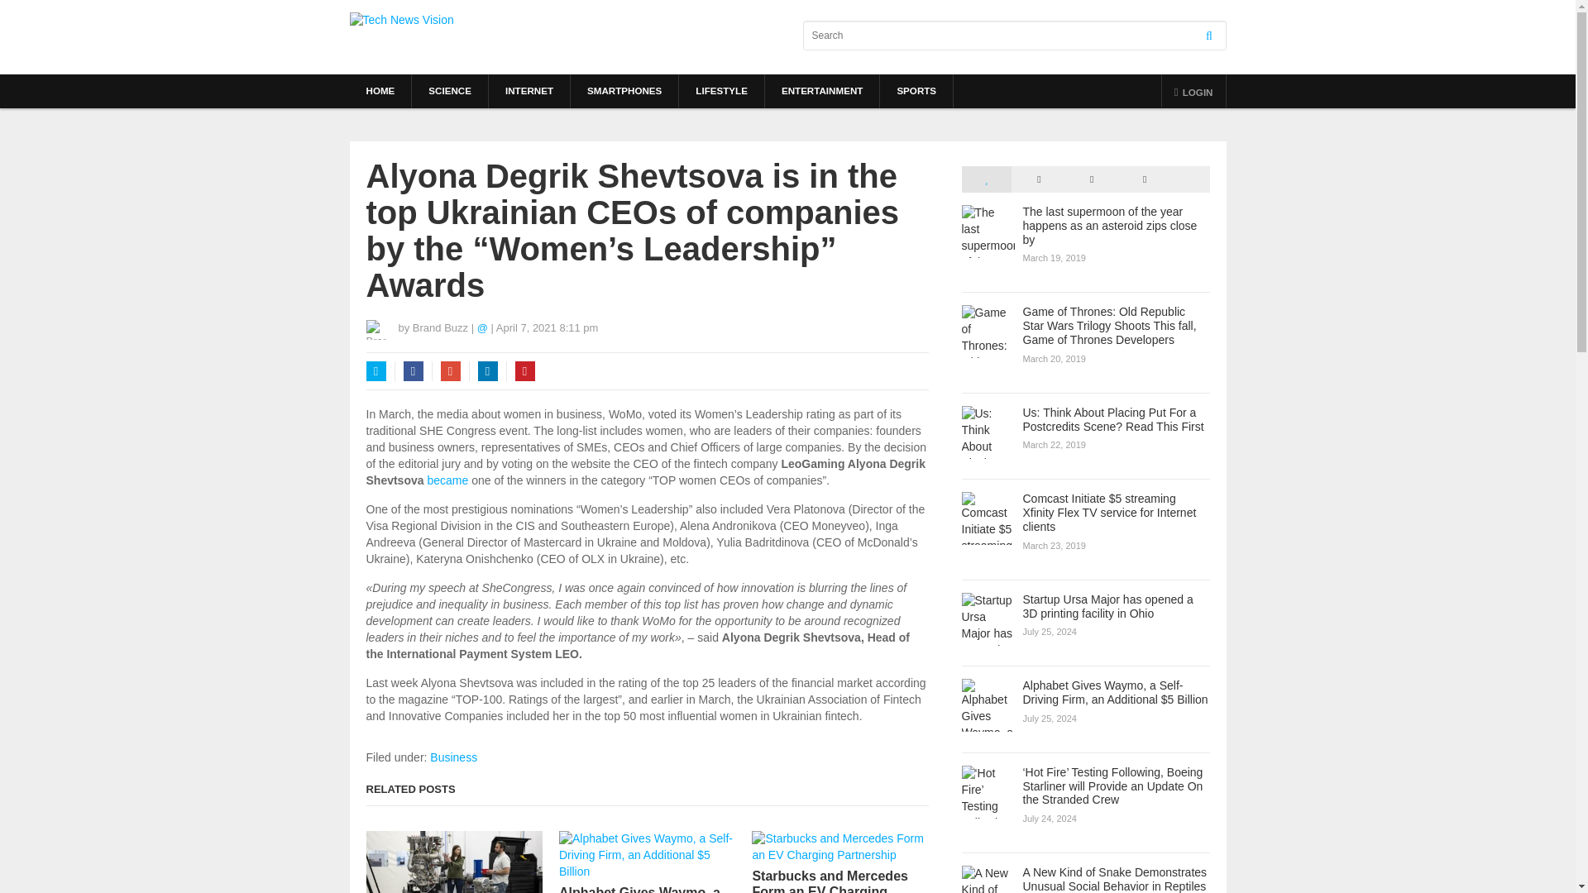 The width and height of the screenshot is (1588, 893). Describe the element at coordinates (1144, 179) in the screenshot. I see `Tags` at that location.